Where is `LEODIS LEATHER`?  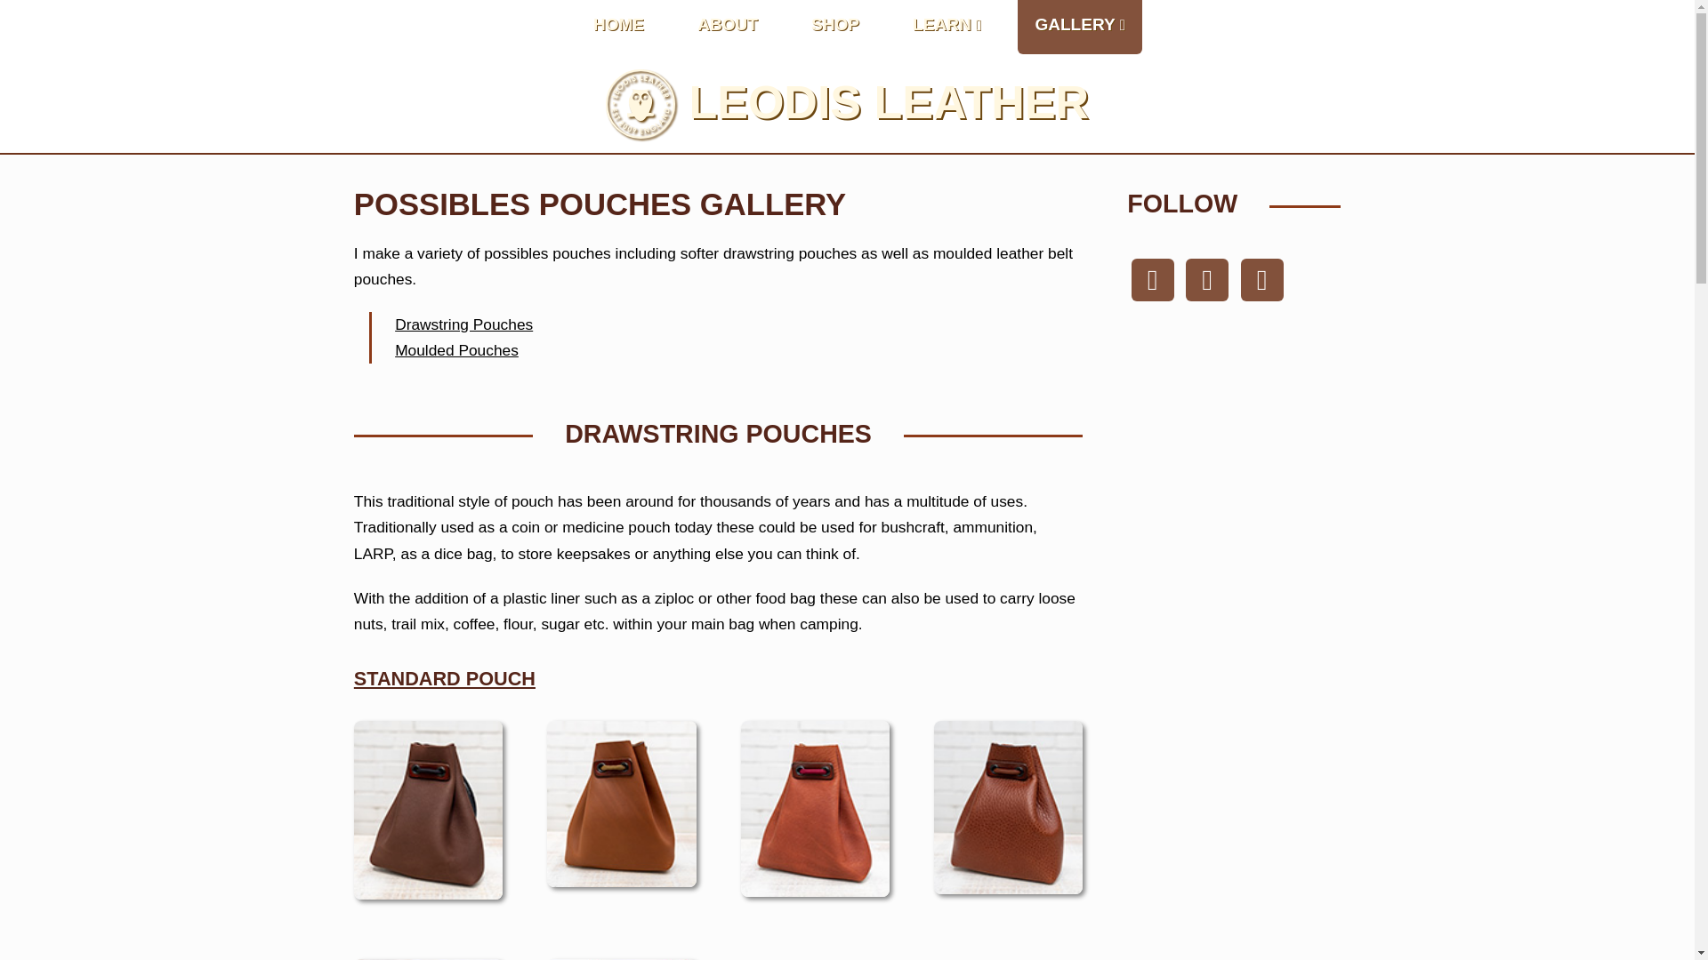
LEODIS LEATHER is located at coordinates (888, 101).